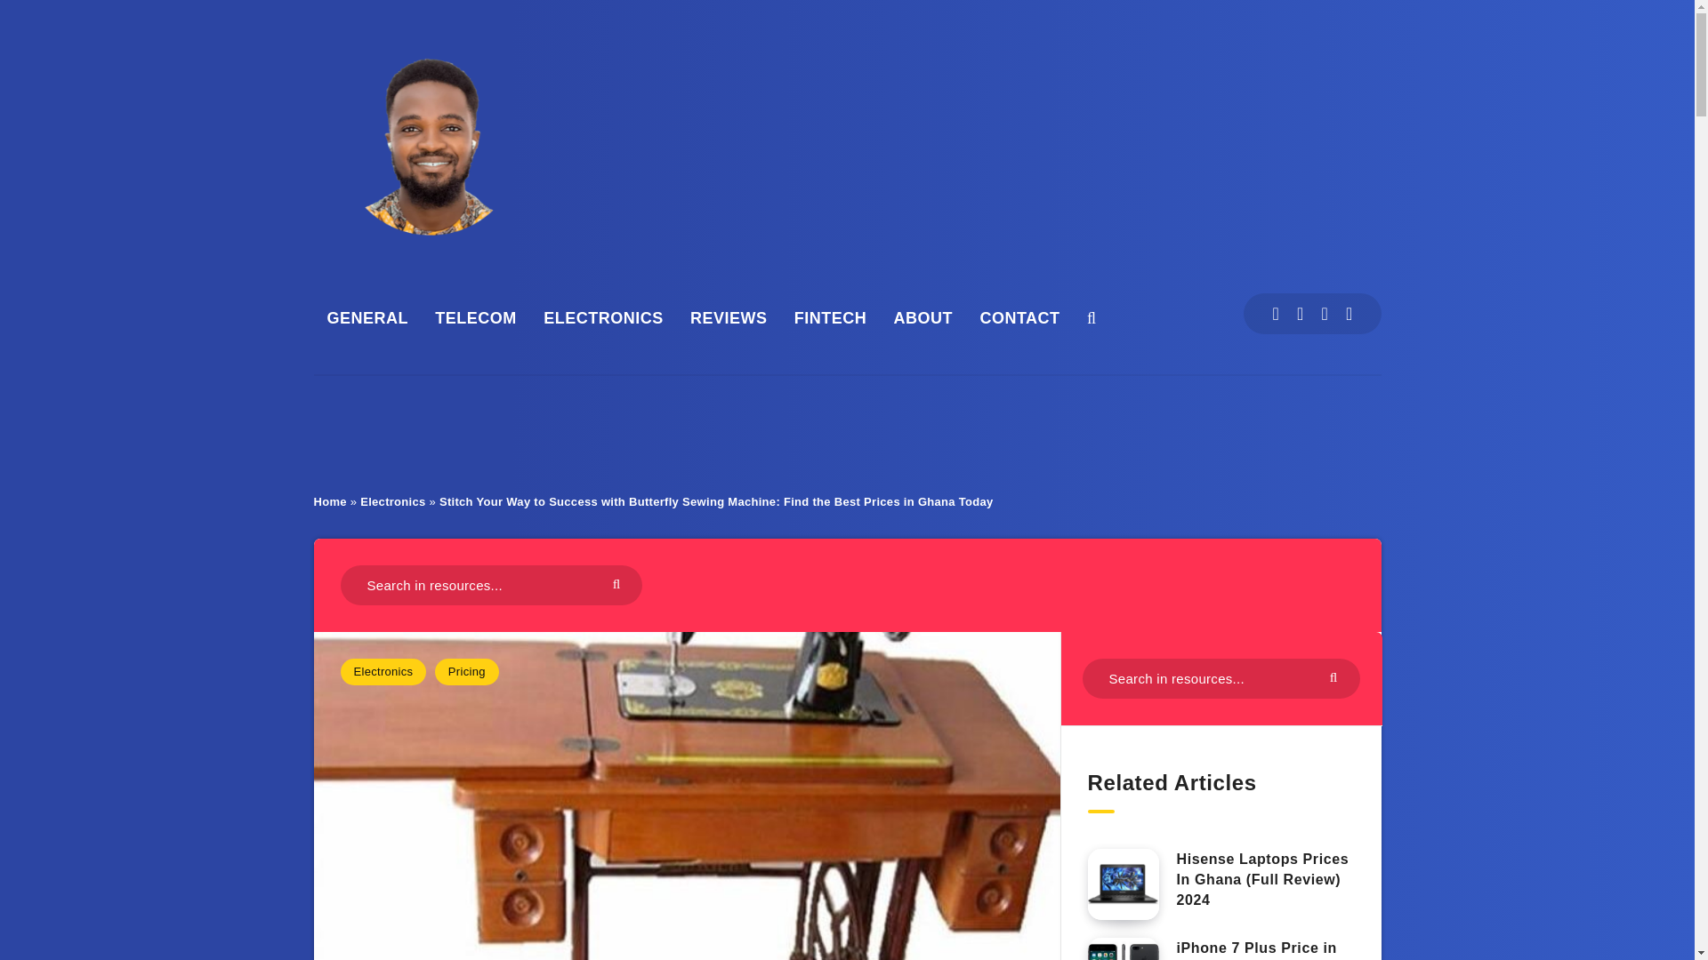 Image resolution: width=1708 pixels, height=960 pixels. What do you see at coordinates (466, 671) in the screenshot?
I see `Pricing` at bounding box center [466, 671].